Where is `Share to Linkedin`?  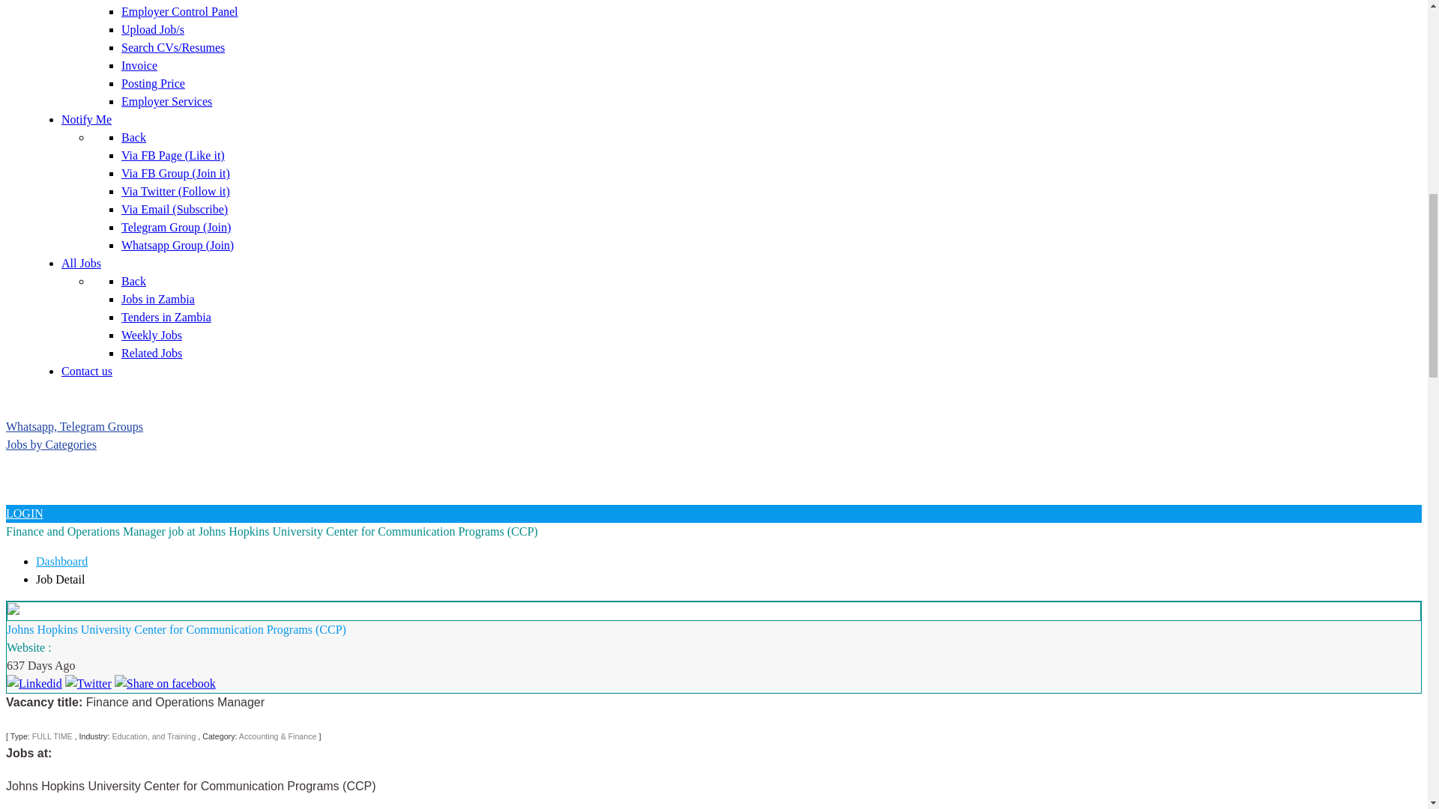 Share to Linkedin is located at coordinates (34, 683).